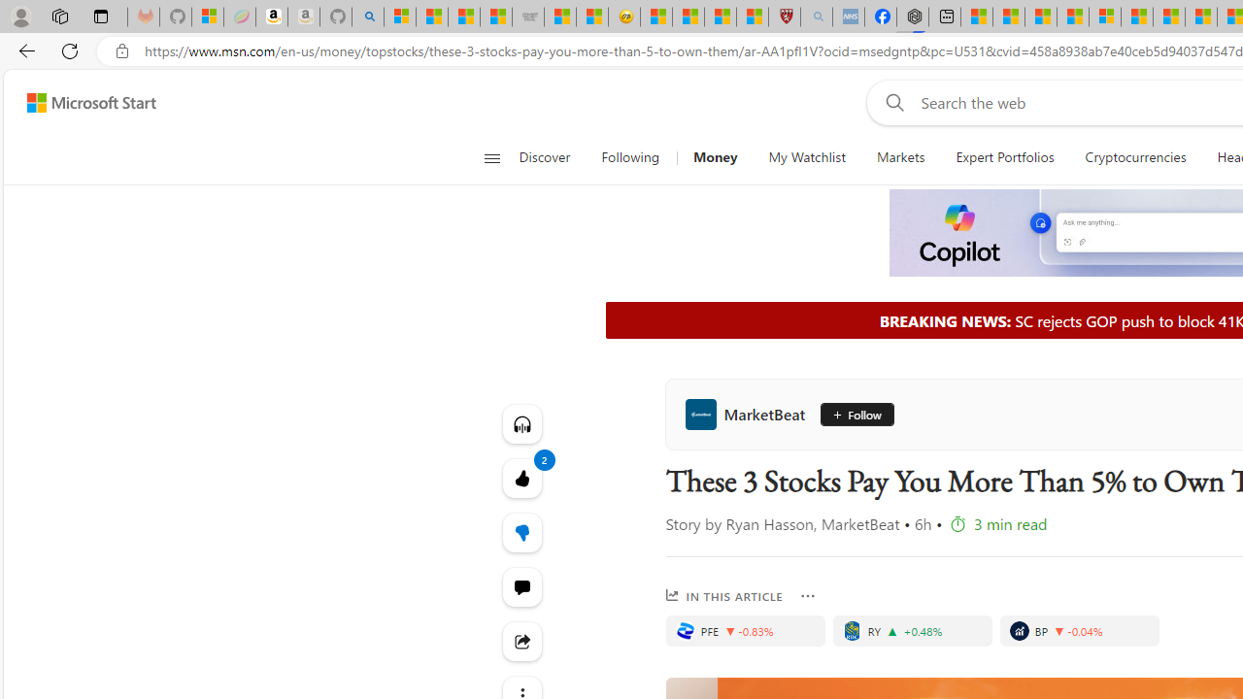  What do you see at coordinates (685, 631) in the screenshot?
I see `PFIZER INC.` at bounding box center [685, 631].